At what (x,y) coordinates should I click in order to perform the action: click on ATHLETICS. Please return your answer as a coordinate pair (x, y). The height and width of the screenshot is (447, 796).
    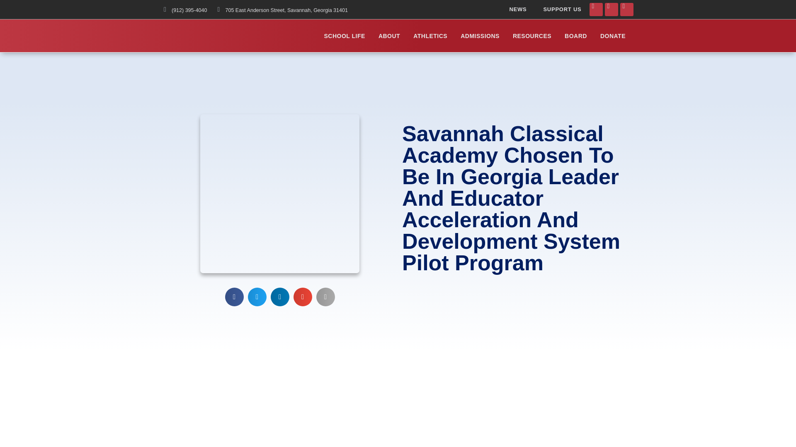
    Looking at the image, I should click on (430, 36).